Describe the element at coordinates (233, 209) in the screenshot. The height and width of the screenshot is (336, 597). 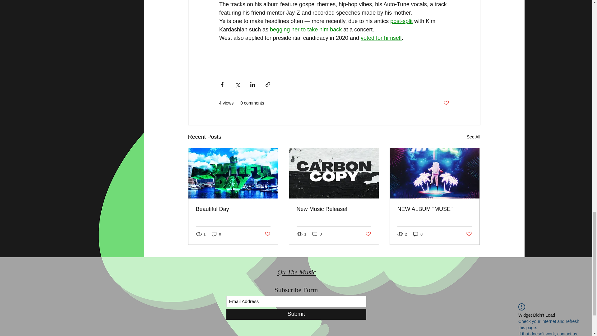
I see `Beautiful Day` at that location.